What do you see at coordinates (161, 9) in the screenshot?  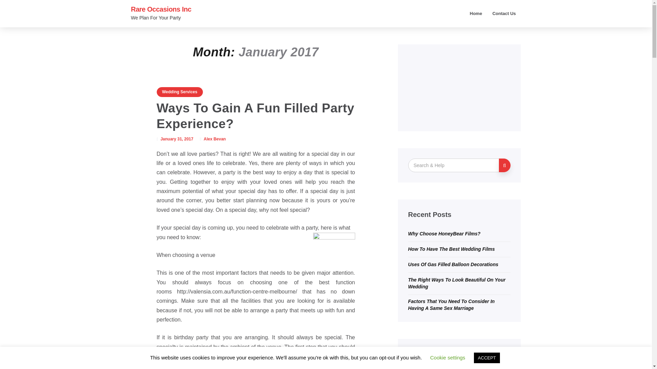 I see `Rare Occasions Inc` at bounding box center [161, 9].